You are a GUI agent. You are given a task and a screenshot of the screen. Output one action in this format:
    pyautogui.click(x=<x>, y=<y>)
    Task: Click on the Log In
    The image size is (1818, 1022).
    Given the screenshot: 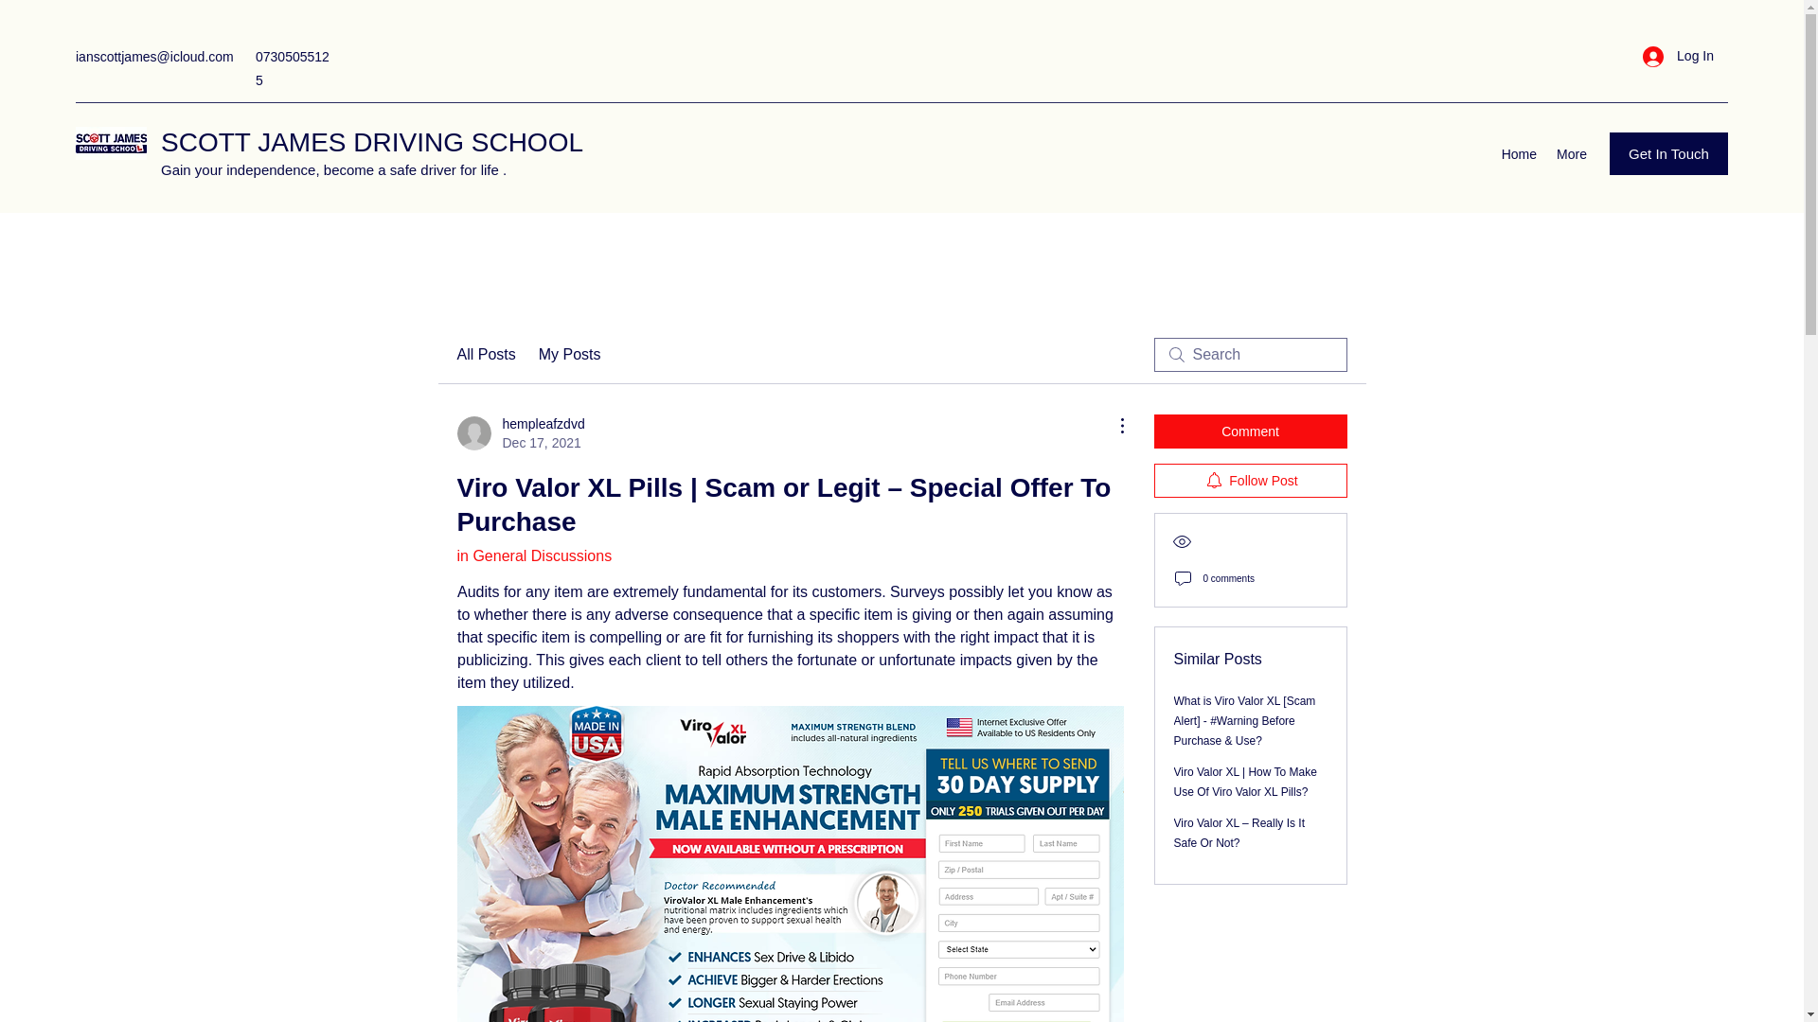 What is the action you would take?
    pyautogui.click(x=533, y=555)
    